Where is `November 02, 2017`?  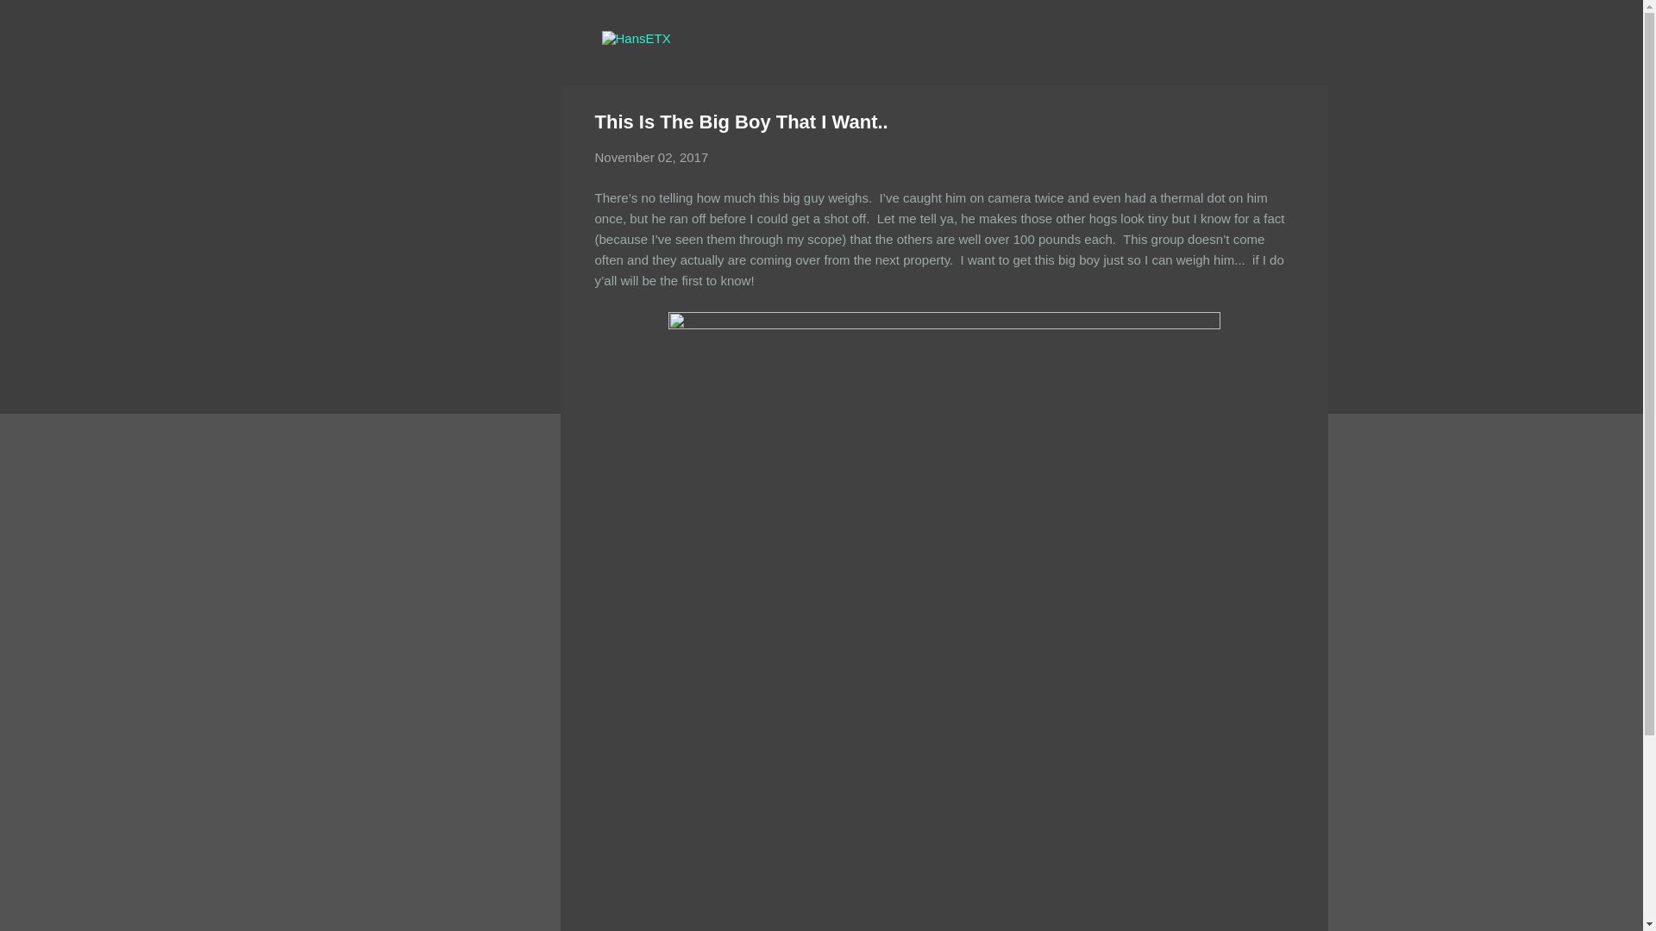
November 02, 2017 is located at coordinates (651, 157).